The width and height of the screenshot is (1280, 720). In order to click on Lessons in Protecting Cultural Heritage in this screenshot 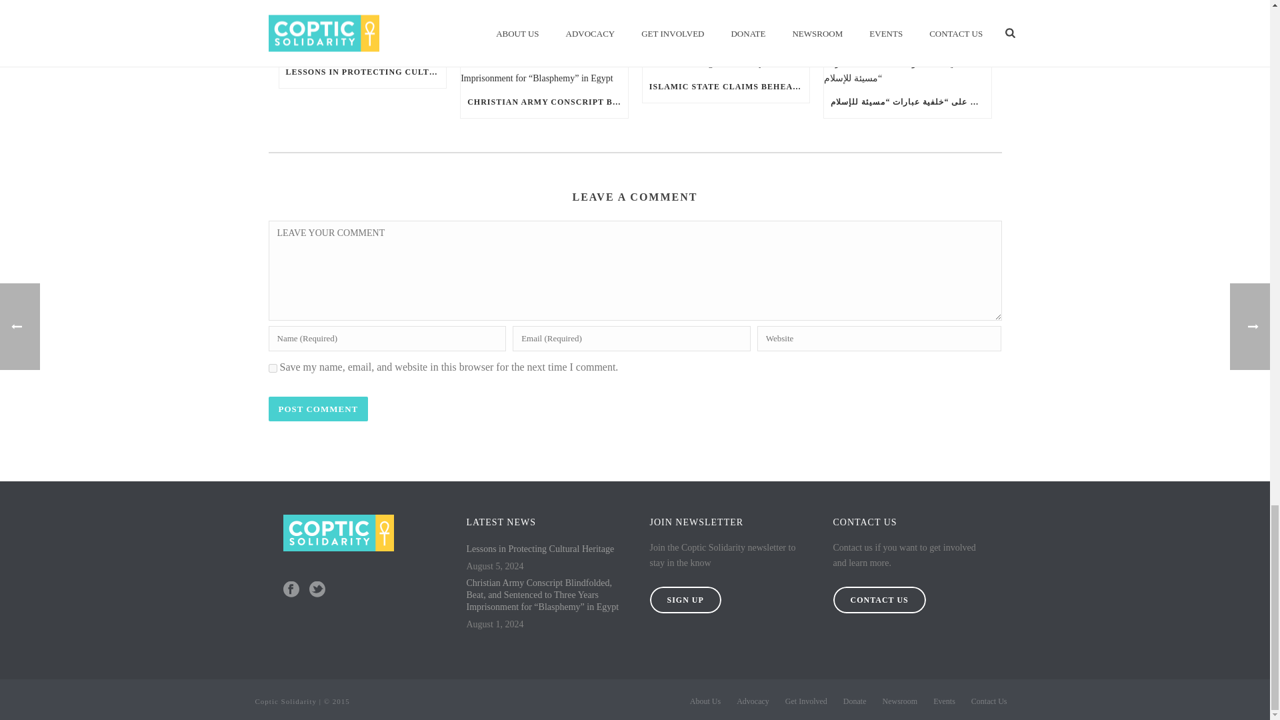, I will do `click(362, 48)`.